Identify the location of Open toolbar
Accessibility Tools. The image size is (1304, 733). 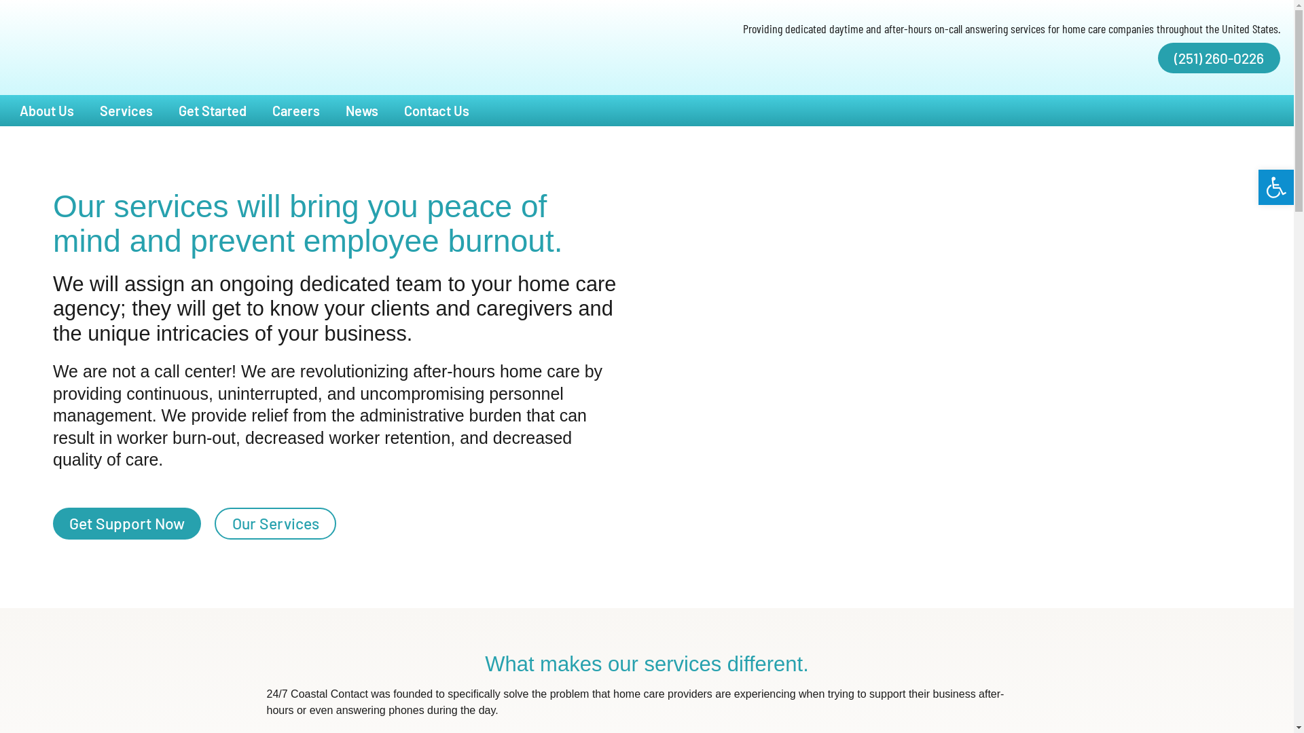
(1276, 187).